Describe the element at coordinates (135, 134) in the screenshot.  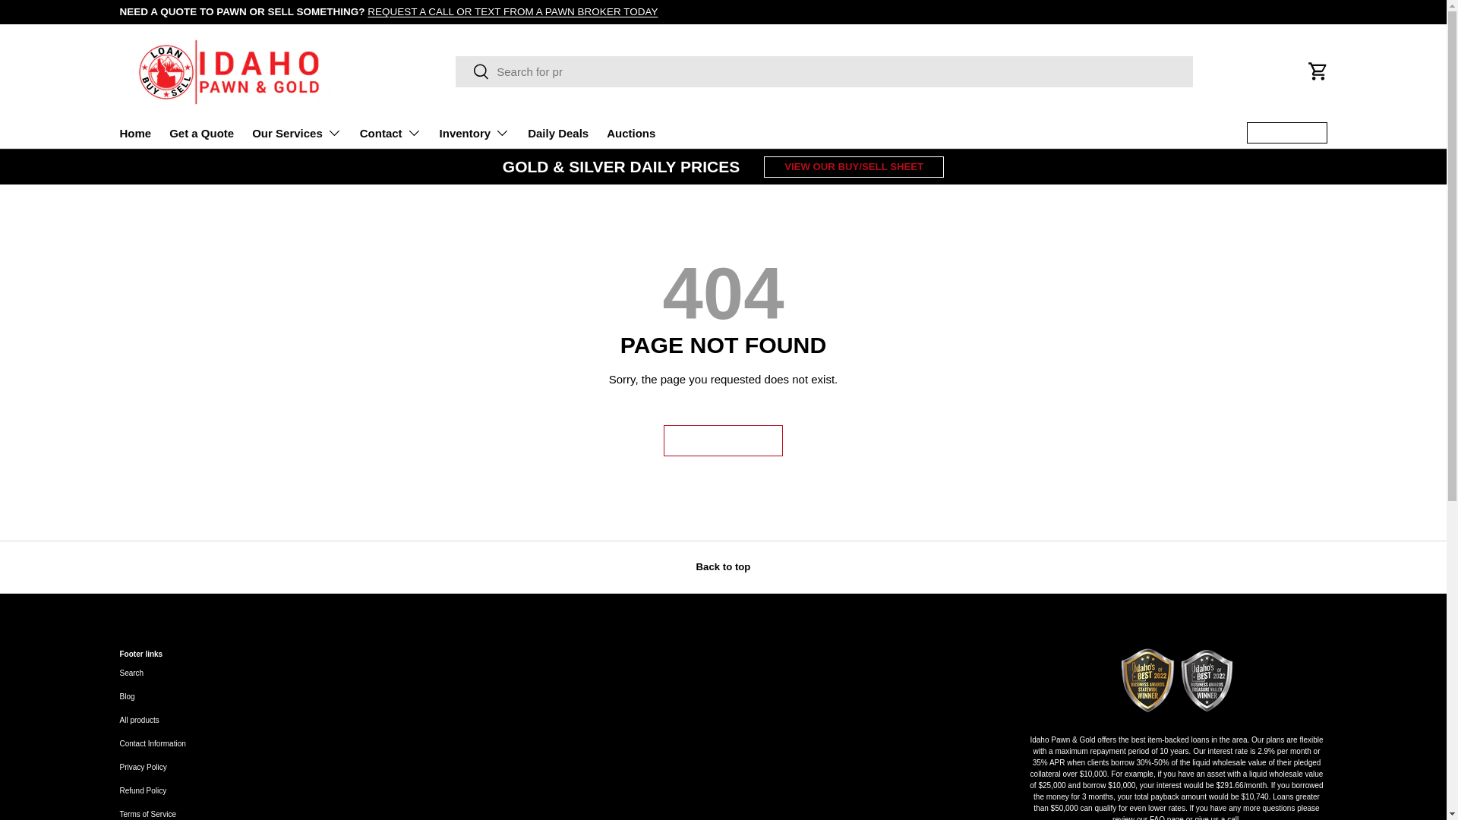
I see `Home` at that location.